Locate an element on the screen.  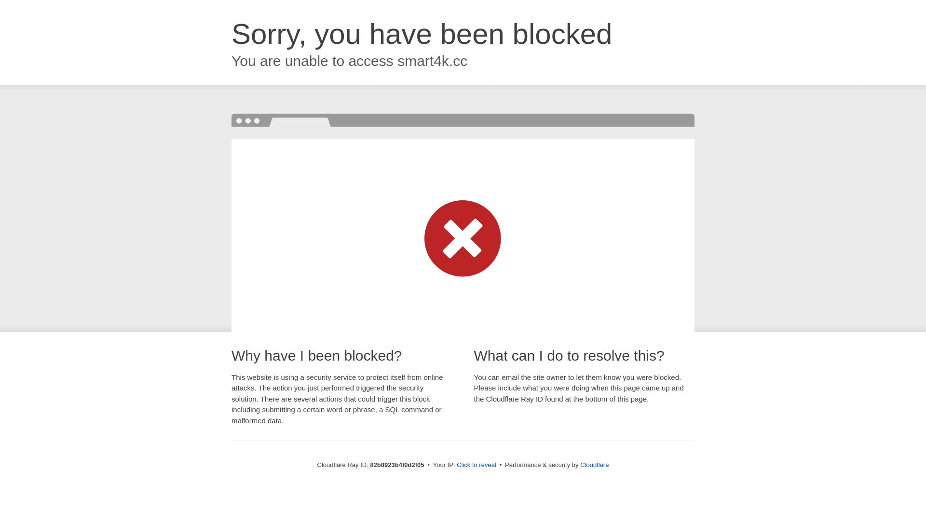
Click to reveal is located at coordinates (477, 465).